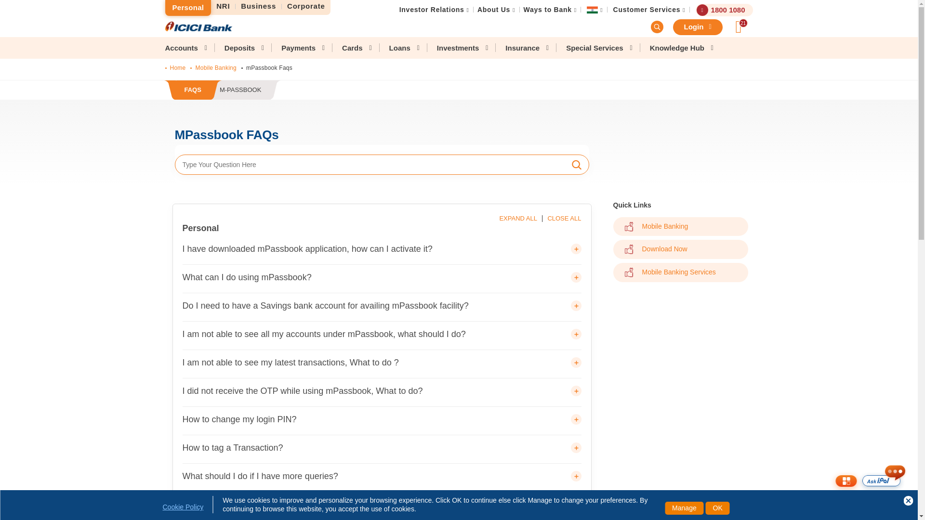 Image resolution: width=925 pixels, height=520 pixels. Describe the element at coordinates (187, 8) in the screenshot. I see `Personal` at that location.